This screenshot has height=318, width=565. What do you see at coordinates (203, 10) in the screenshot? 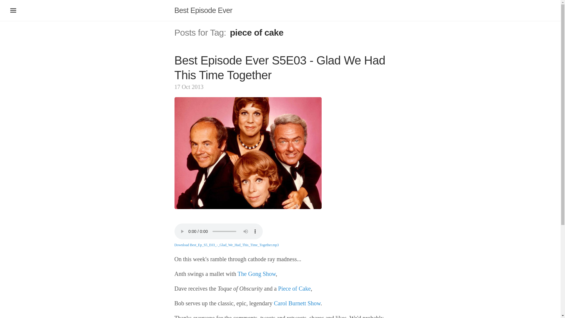
I see `Best Episode Ever` at bounding box center [203, 10].